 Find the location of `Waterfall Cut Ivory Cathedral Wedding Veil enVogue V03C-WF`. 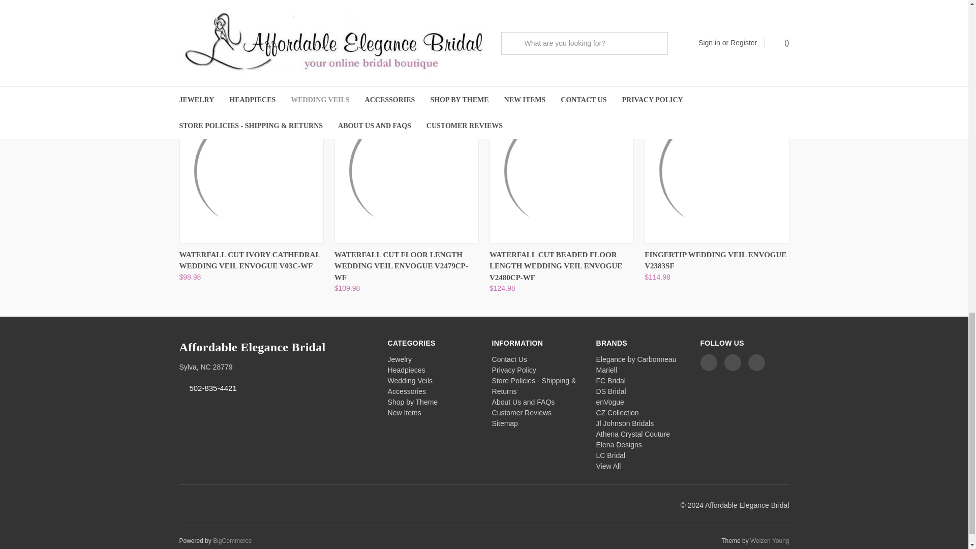

Waterfall Cut Ivory Cathedral Wedding Veil enVogue V03C-WF is located at coordinates (251, 171).